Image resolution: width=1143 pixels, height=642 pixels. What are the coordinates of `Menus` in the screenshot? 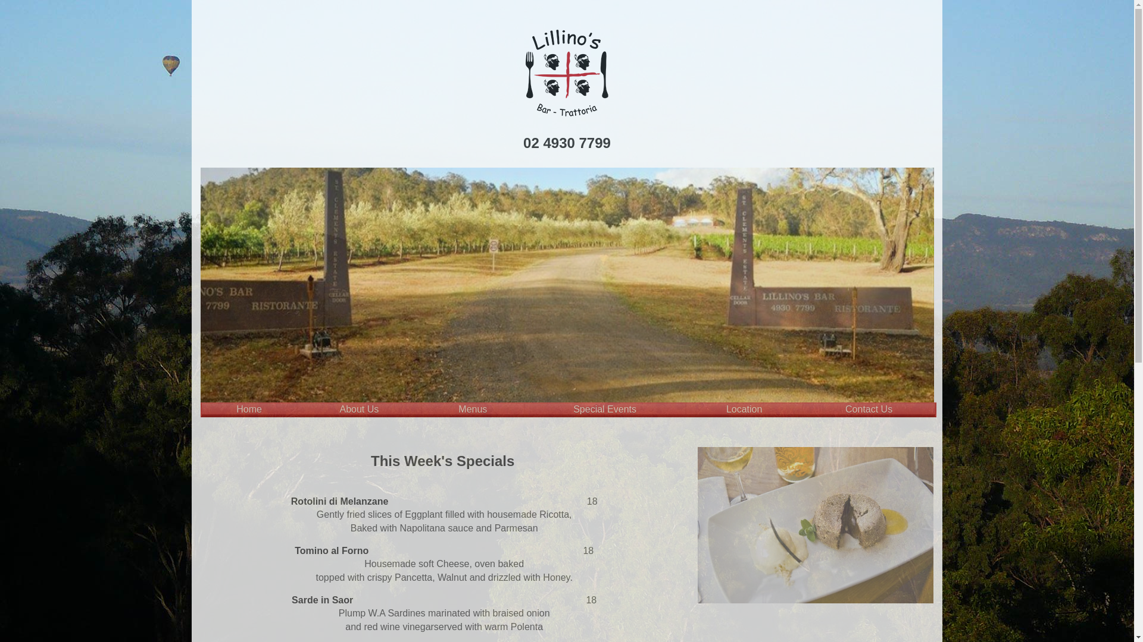 It's located at (473, 410).